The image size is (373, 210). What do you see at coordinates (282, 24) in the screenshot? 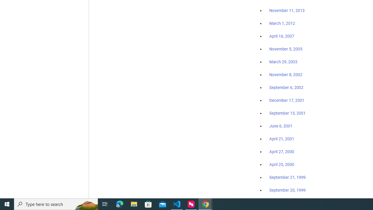
I see `March 1, 2012` at bounding box center [282, 24].